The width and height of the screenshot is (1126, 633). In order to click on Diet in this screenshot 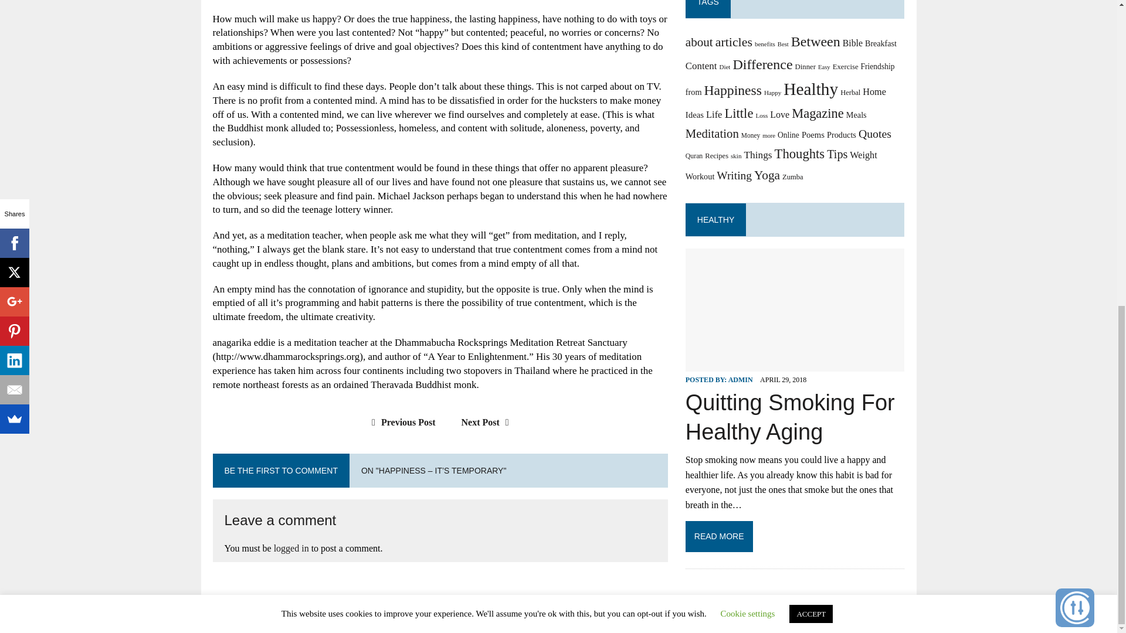, I will do `click(724, 67)`.